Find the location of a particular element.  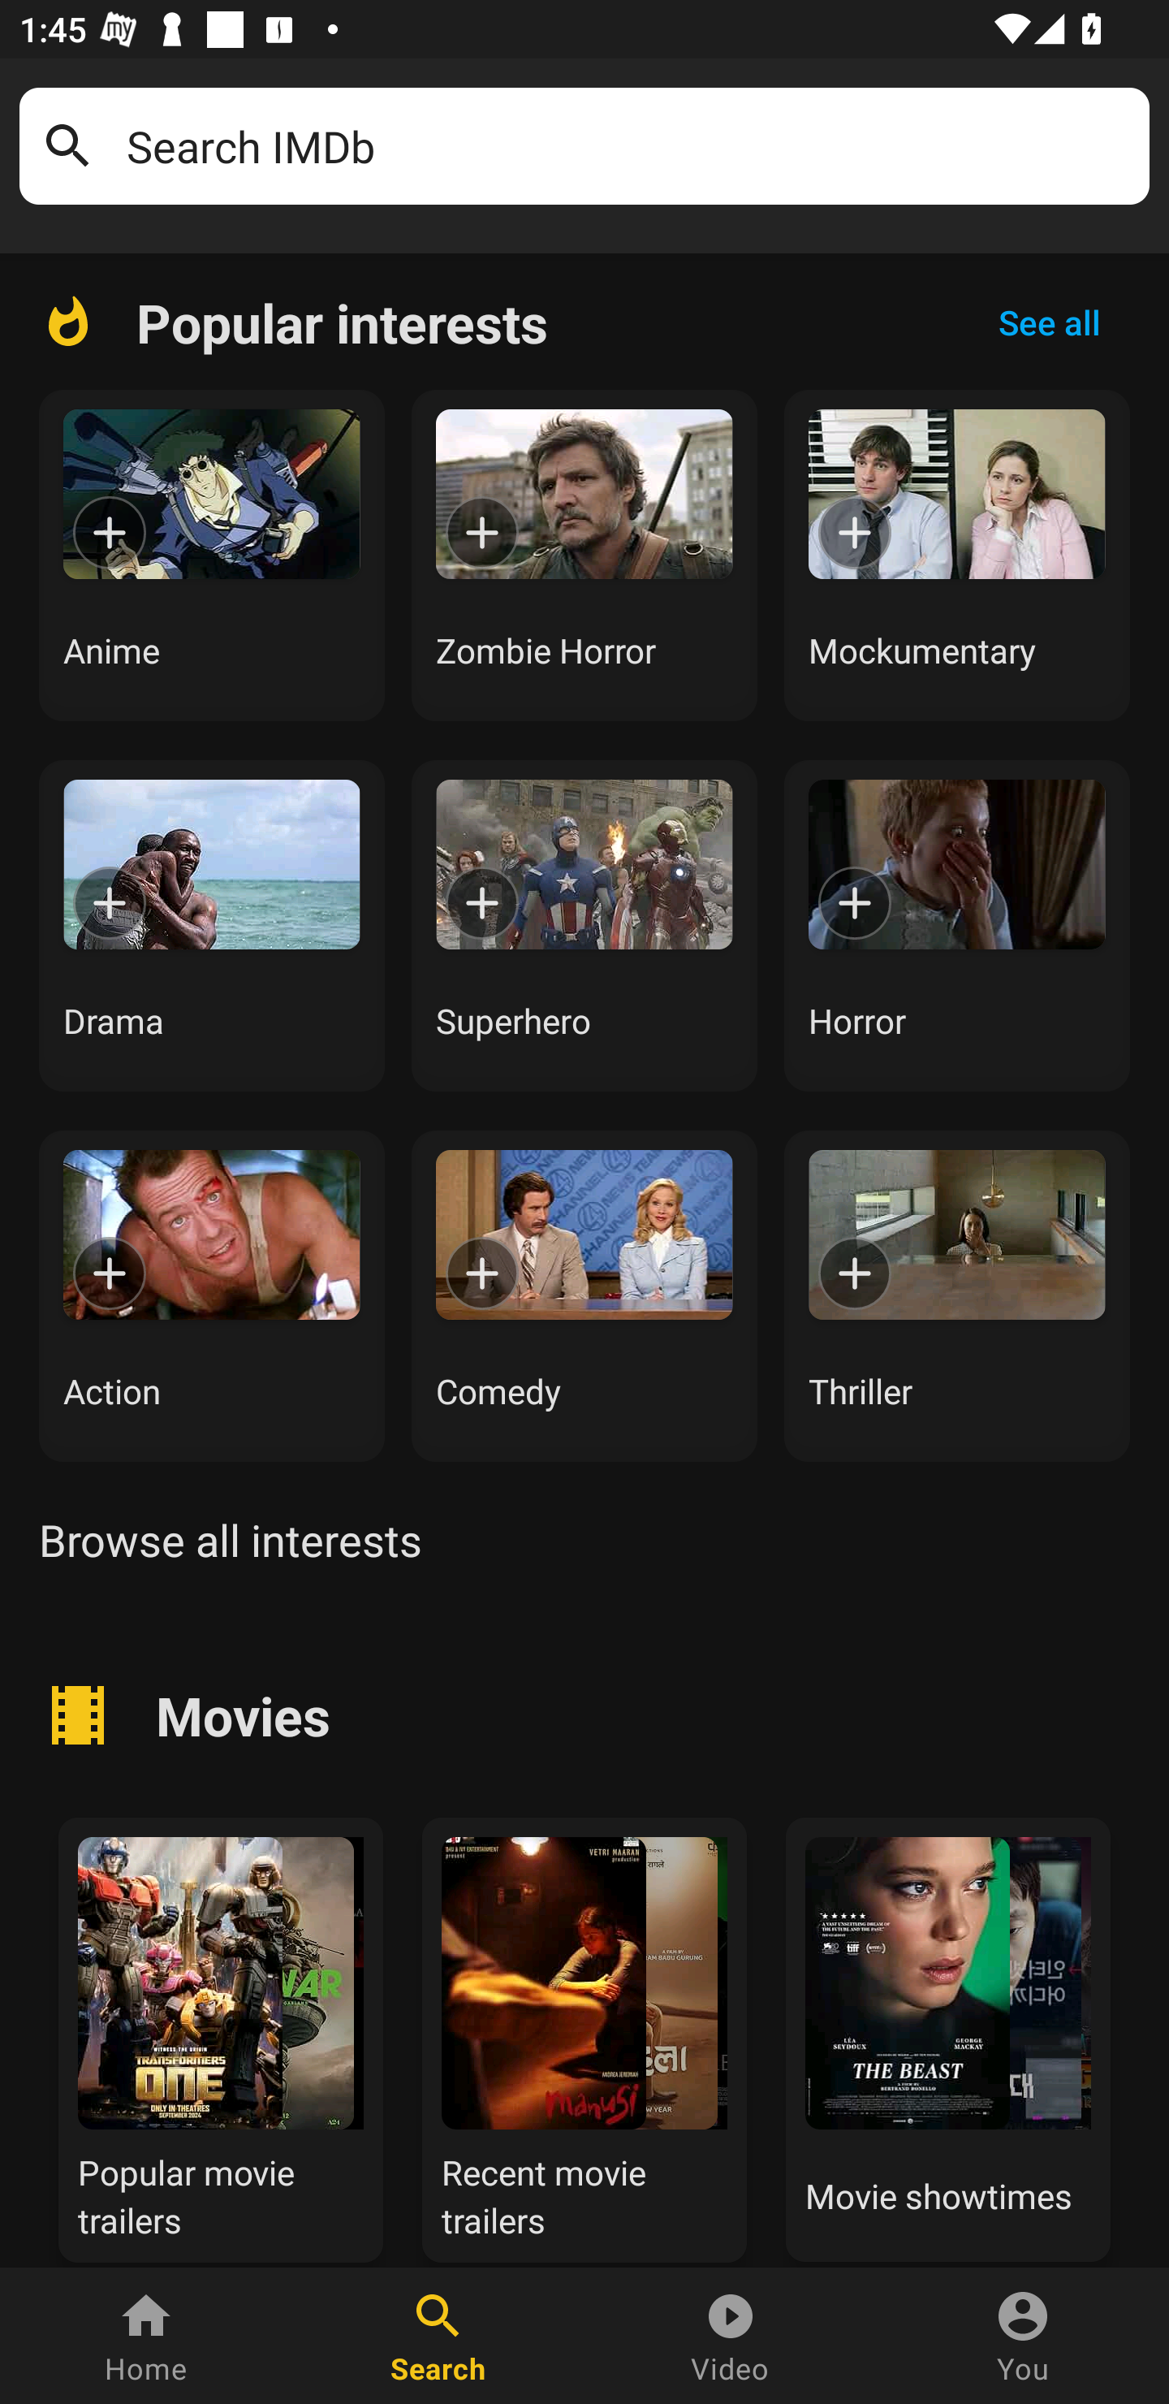

Superhero is located at coordinates (584, 925).